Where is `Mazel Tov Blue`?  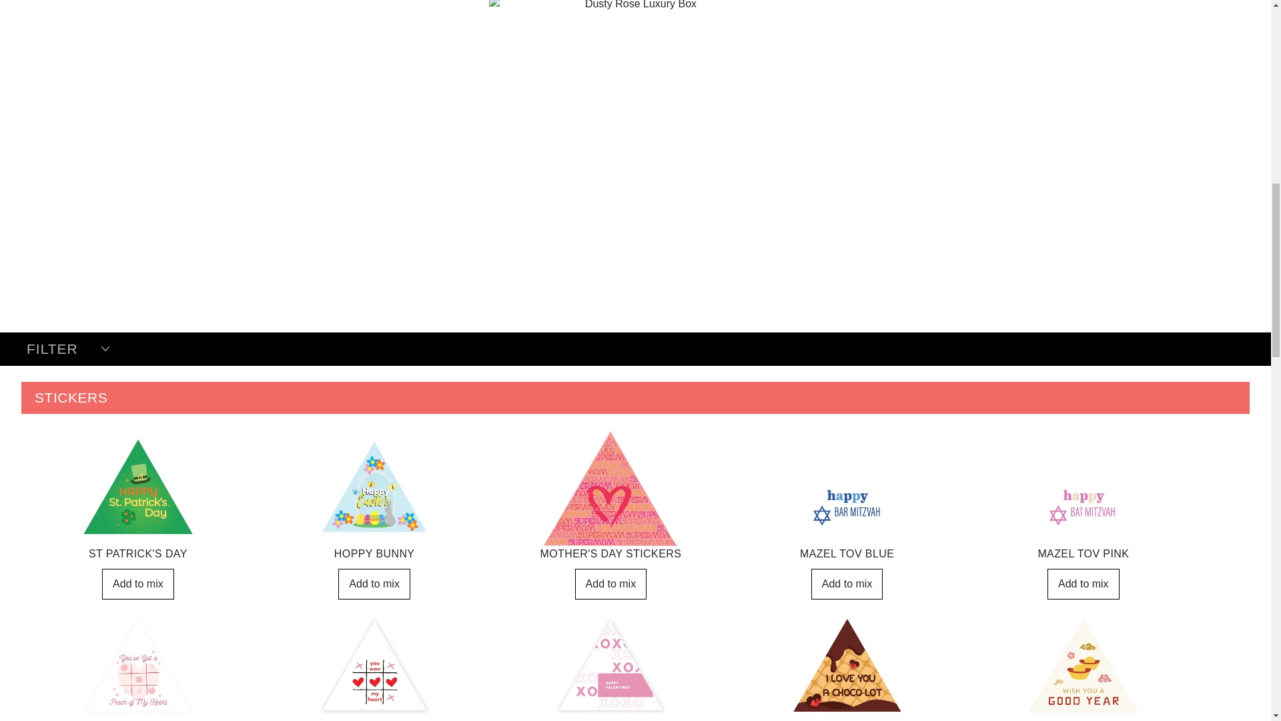 Mazel Tov Blue is located at coordinates (847, 583).